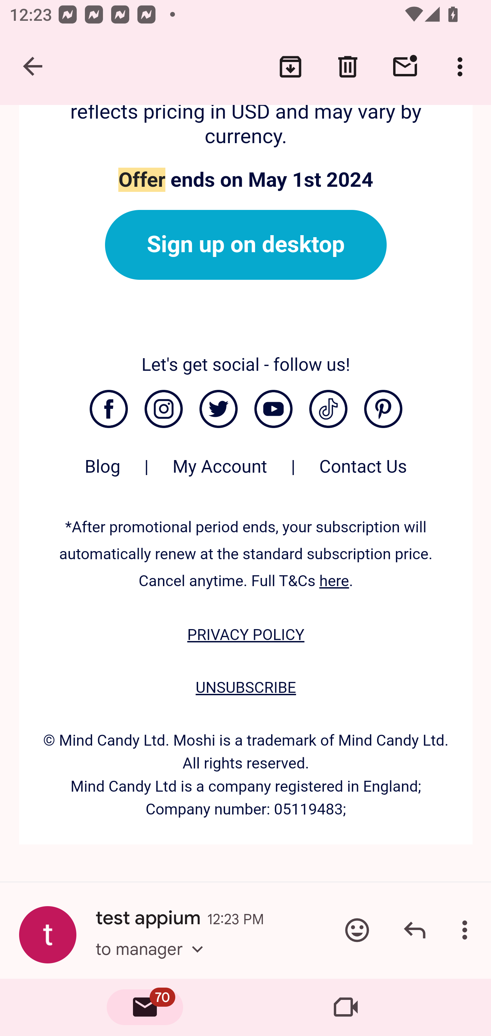  What do you see at coordinates (33, 67) in the screenshot?
I see `Navigate up` at bounding box center [33, 67].